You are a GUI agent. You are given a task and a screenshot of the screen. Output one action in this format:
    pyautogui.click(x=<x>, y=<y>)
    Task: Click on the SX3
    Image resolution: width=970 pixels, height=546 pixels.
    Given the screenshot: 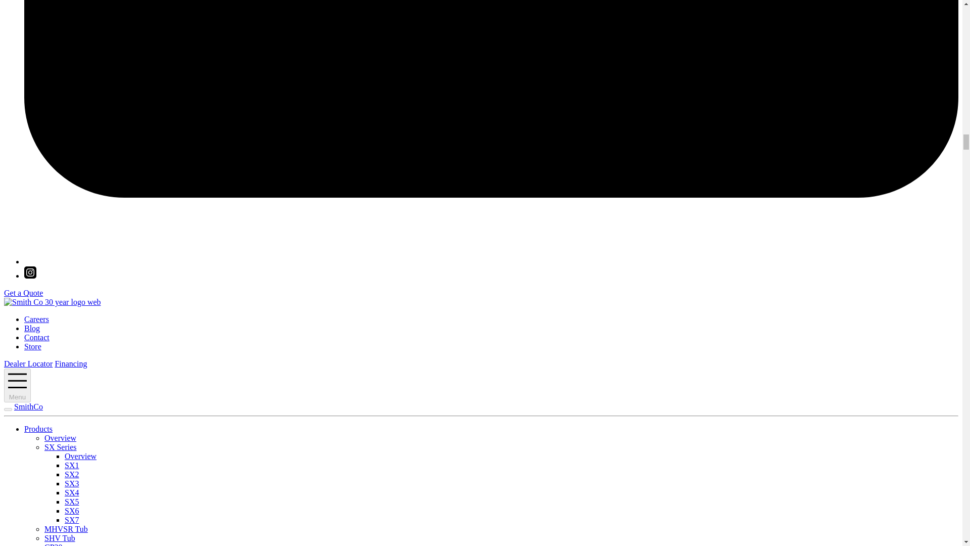 What is the action you would take?
    pyautogui.click(x=72, y=483)
    